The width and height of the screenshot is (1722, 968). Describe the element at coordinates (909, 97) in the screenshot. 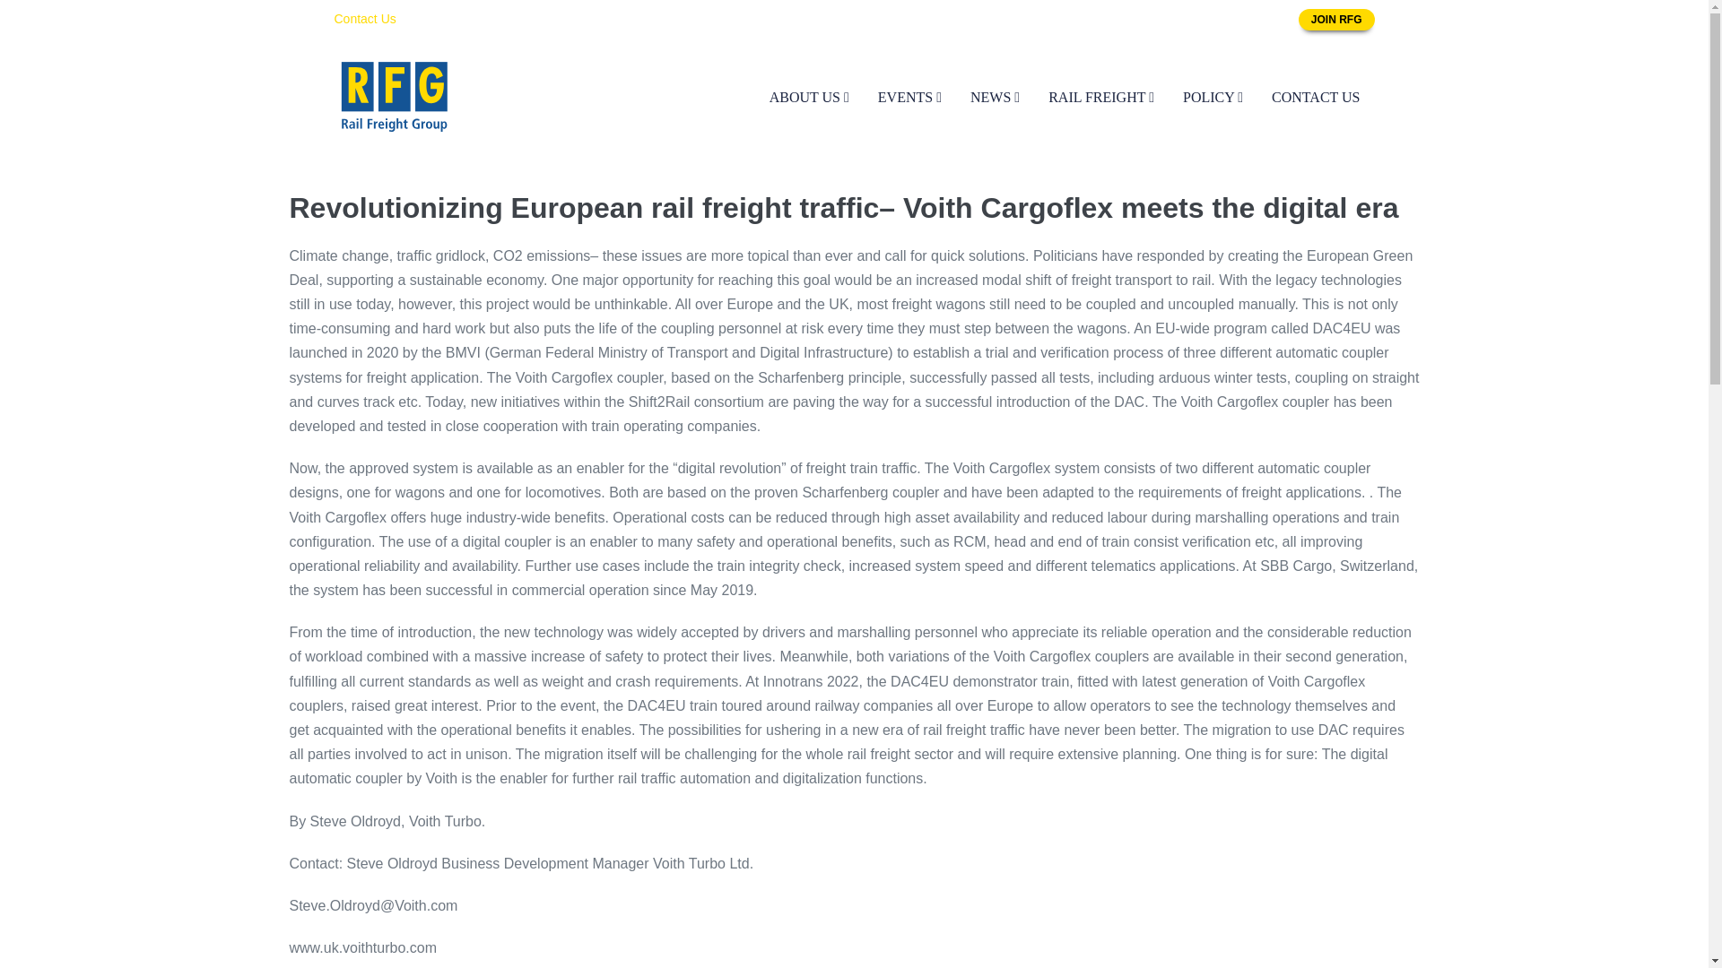

I see `EVENTS` at that location.